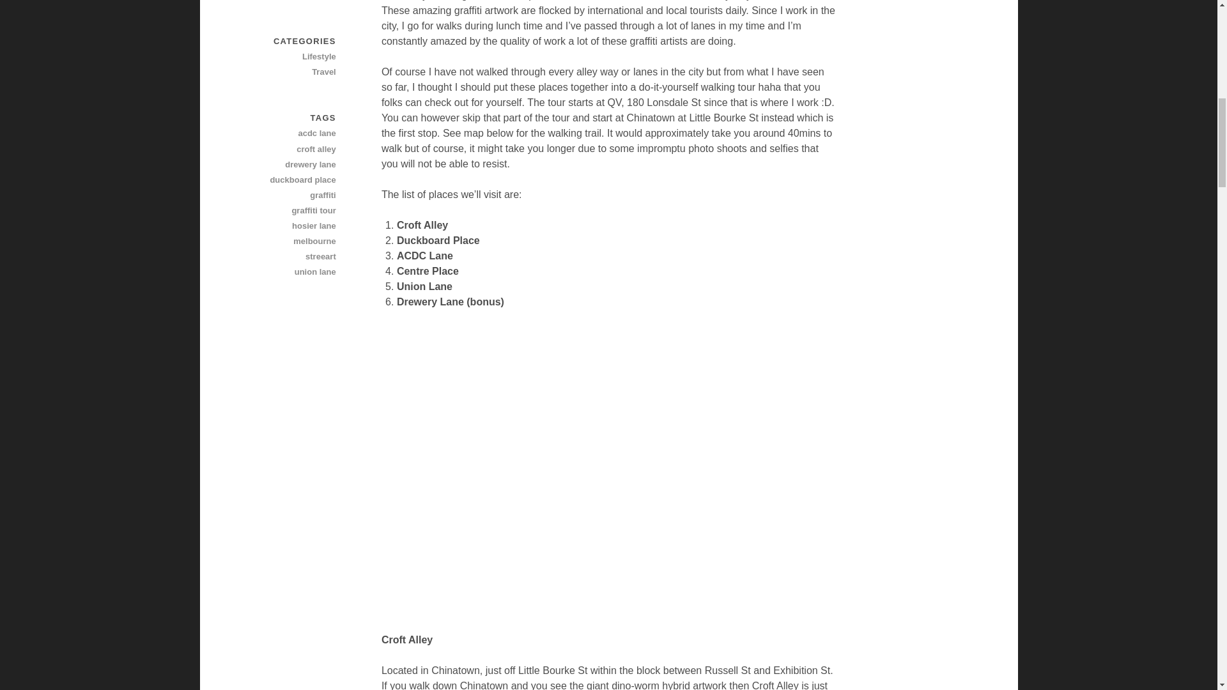 This screenshot has width=1227, height=690. What do you see at coordinates (291, 241) in the screenshot?
I see `View all posts tagged melbourne` at bounding box center [291, 241].